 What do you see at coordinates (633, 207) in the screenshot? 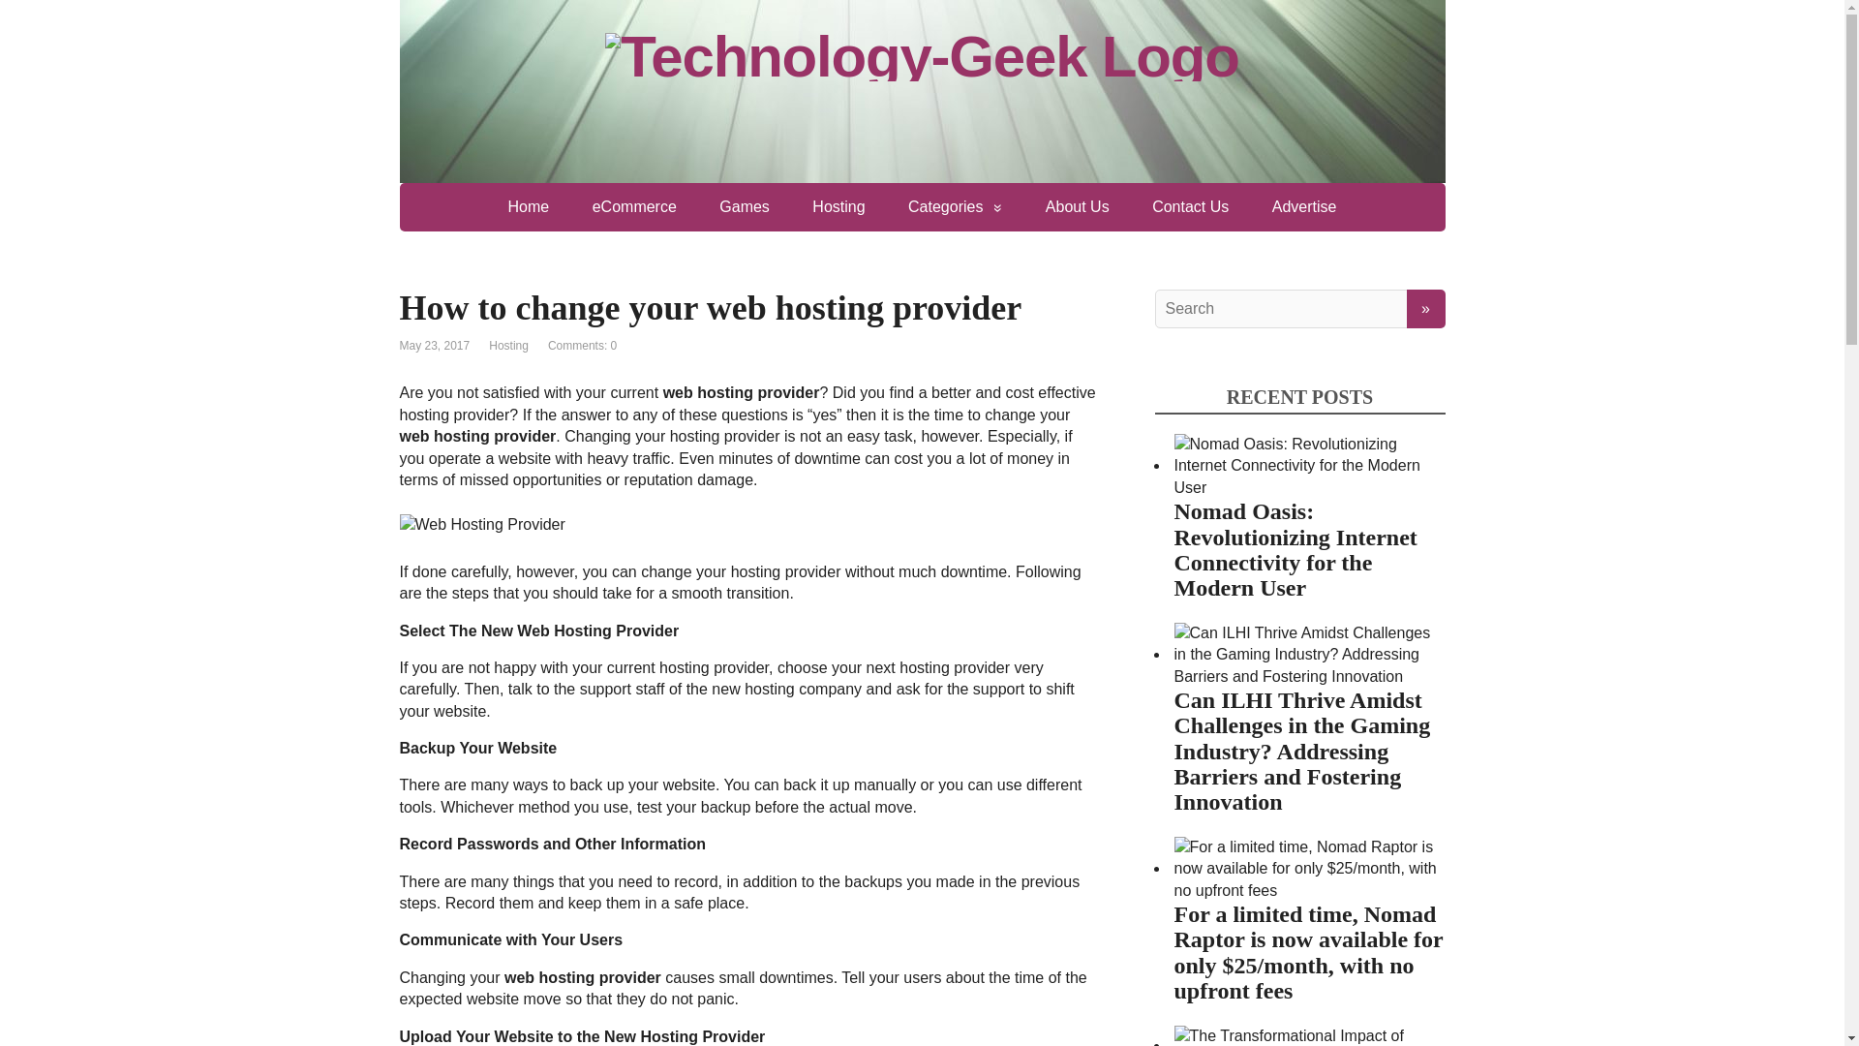
I see `eCommerce` at bounding box center [633, 207].